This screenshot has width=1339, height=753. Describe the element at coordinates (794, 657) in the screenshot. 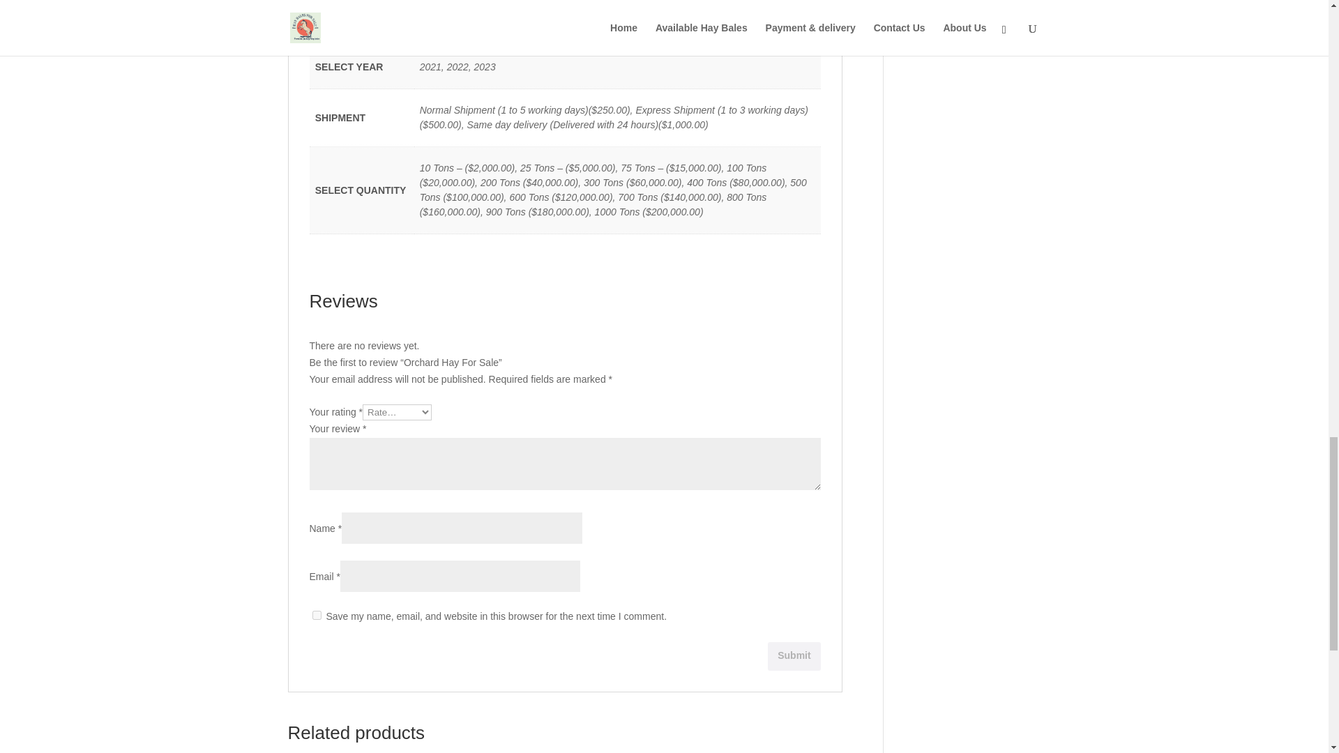

I see `Submit` at that location.